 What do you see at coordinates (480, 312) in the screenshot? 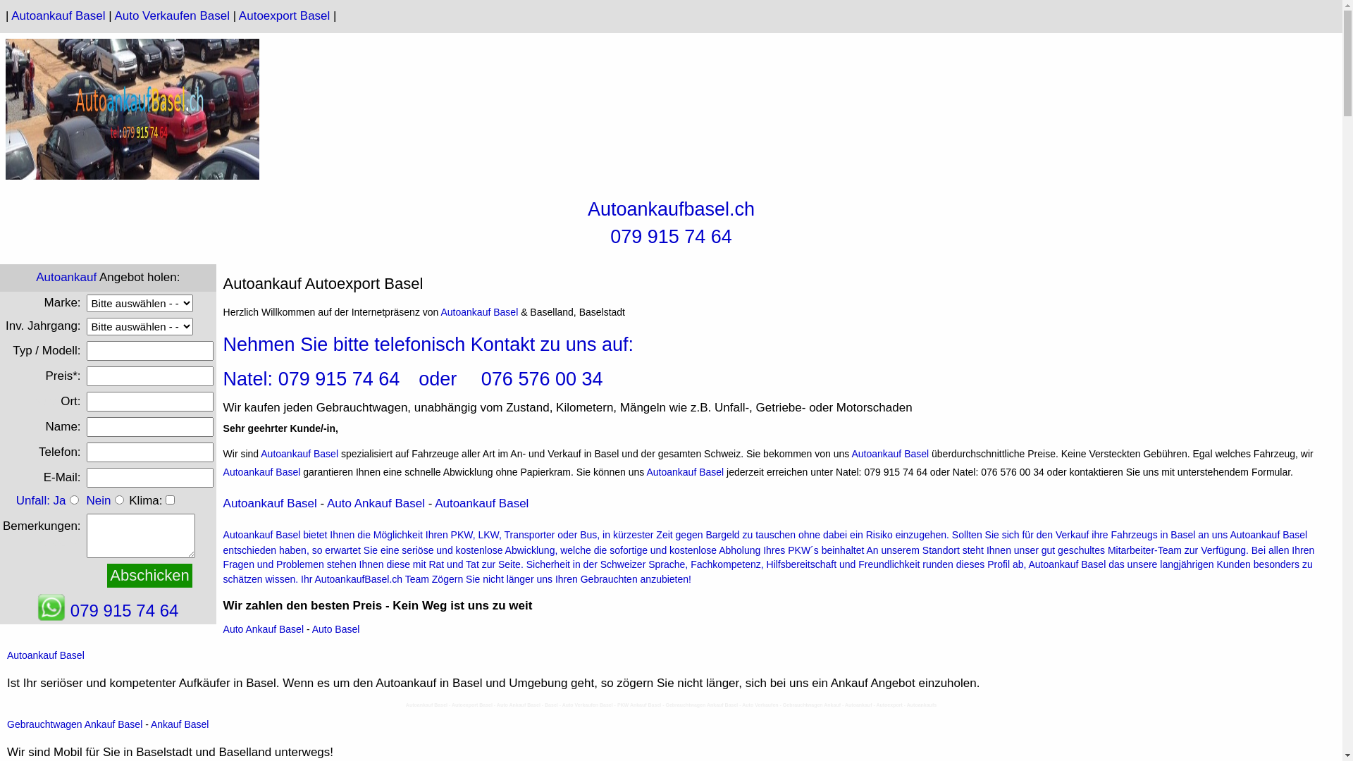
I see `Autoankauf Basel` at bounding box center [480, 312].